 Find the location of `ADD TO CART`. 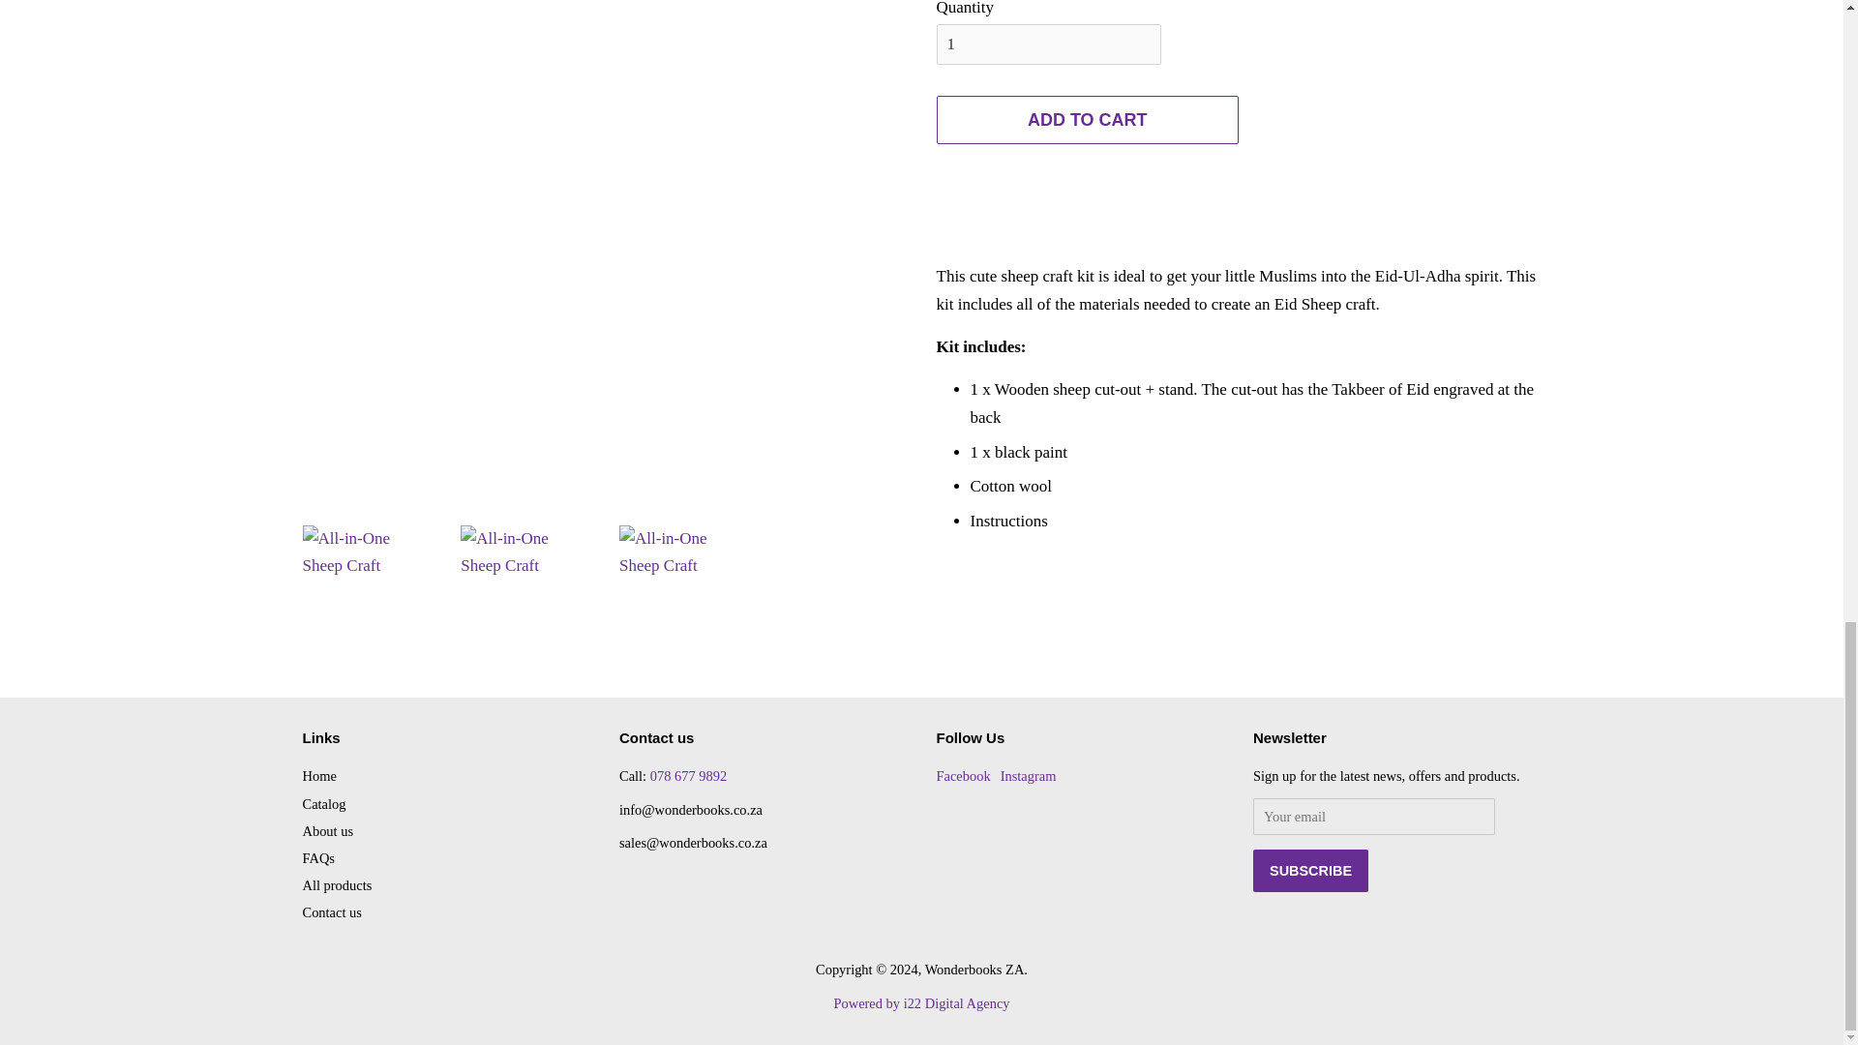

ADD TO CART is located at coordinates (1088, 120).